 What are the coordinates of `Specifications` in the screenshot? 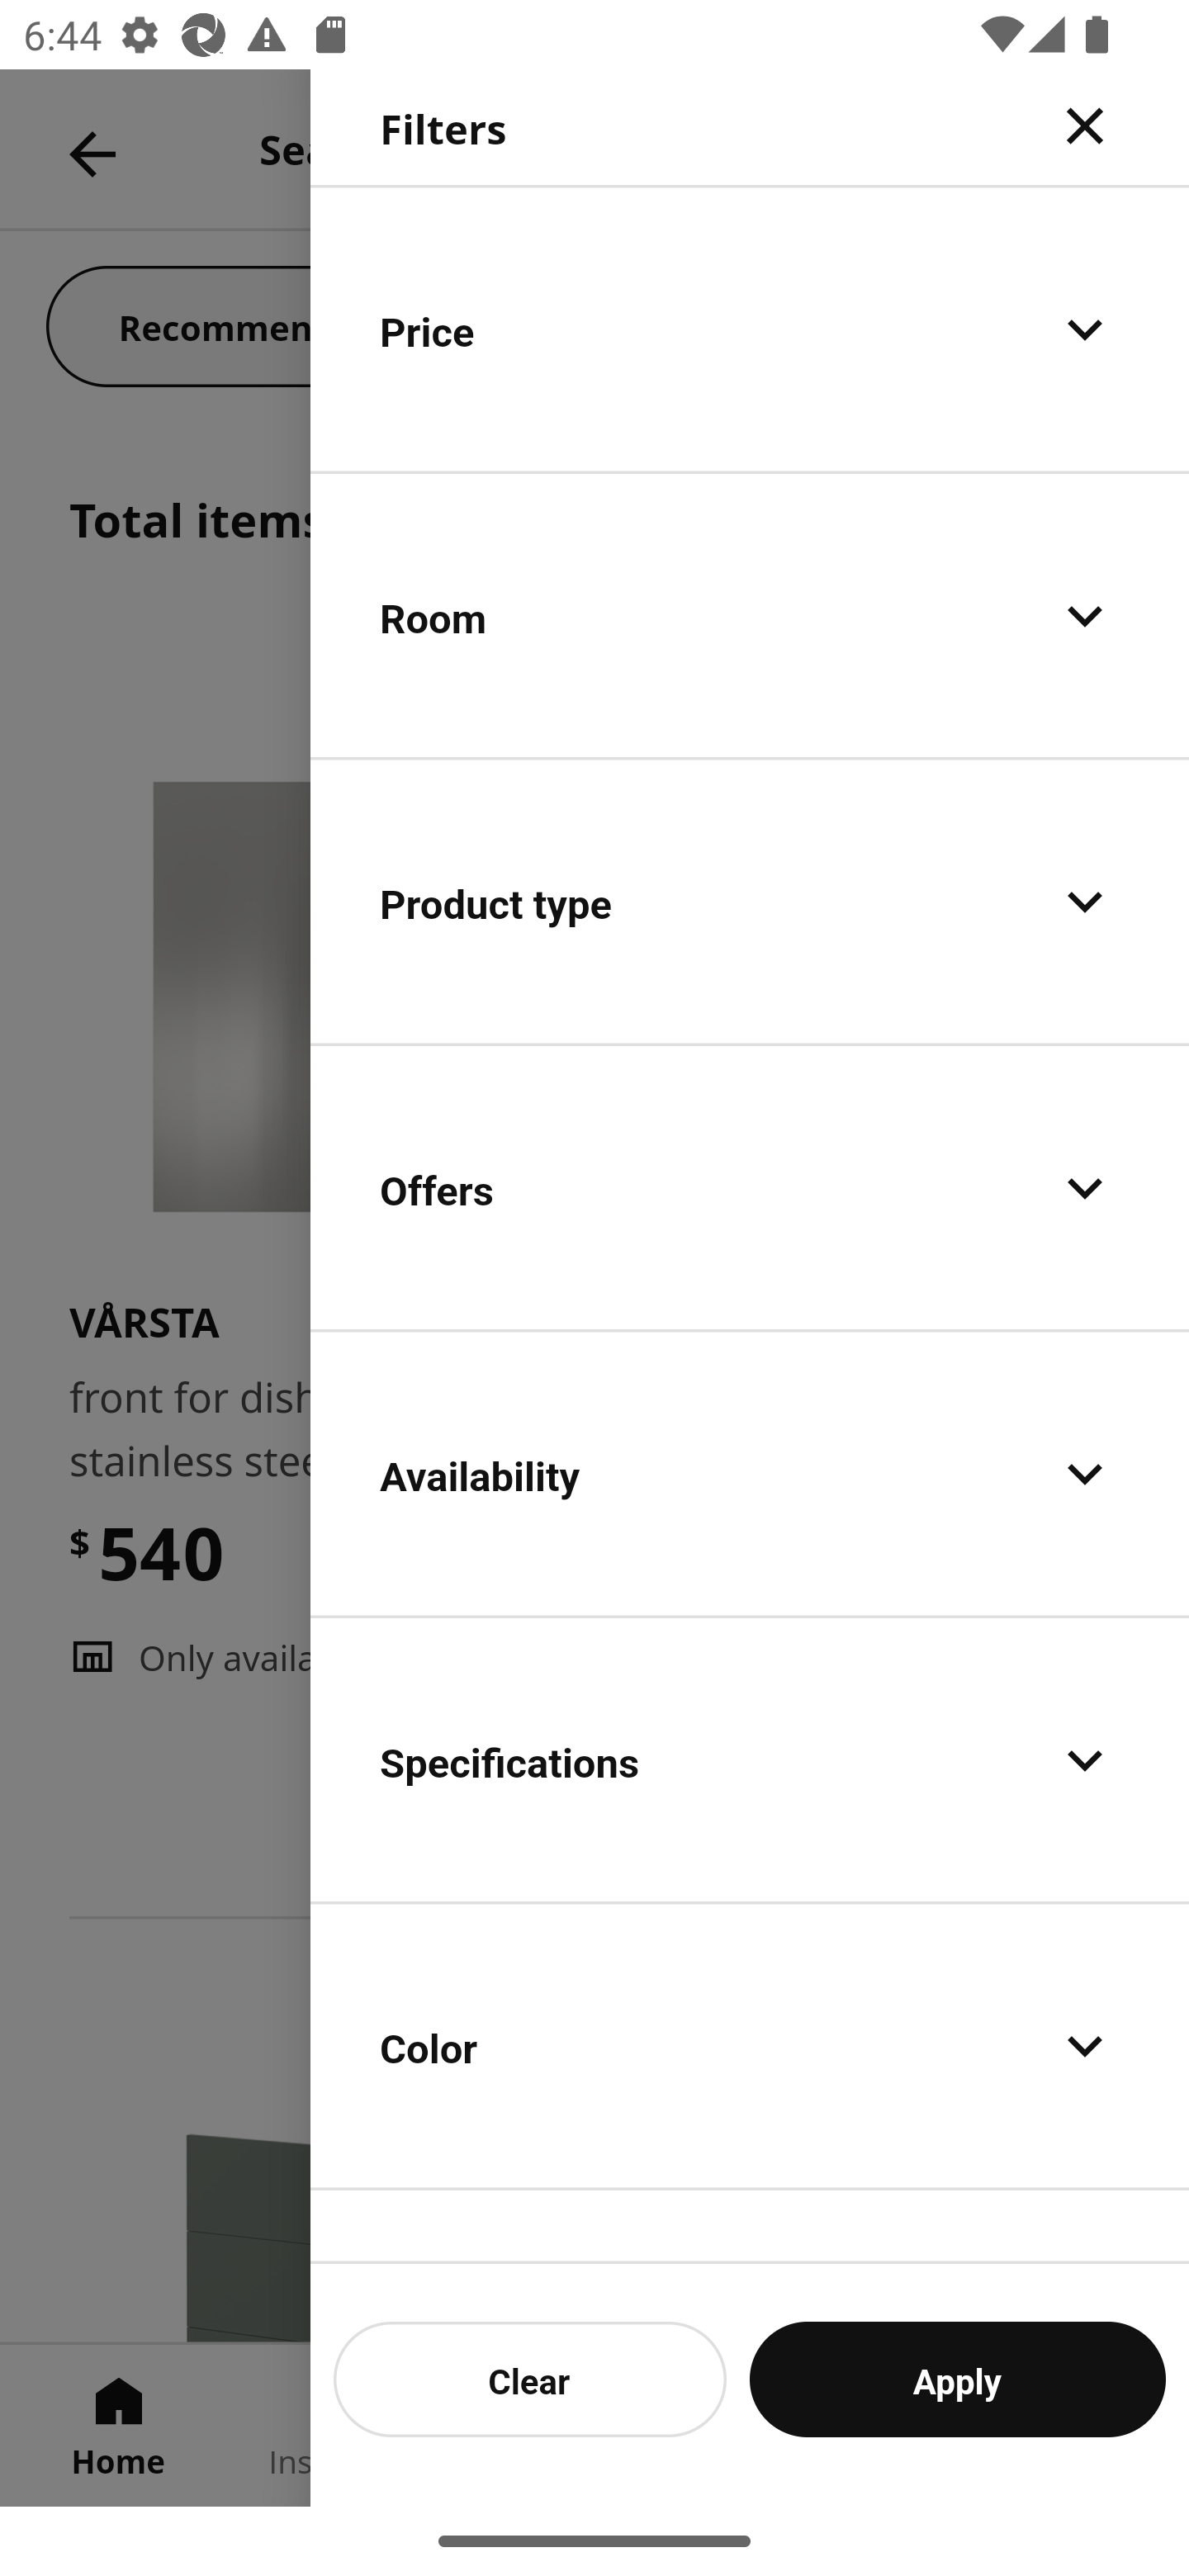 It's located at (750, 1759).